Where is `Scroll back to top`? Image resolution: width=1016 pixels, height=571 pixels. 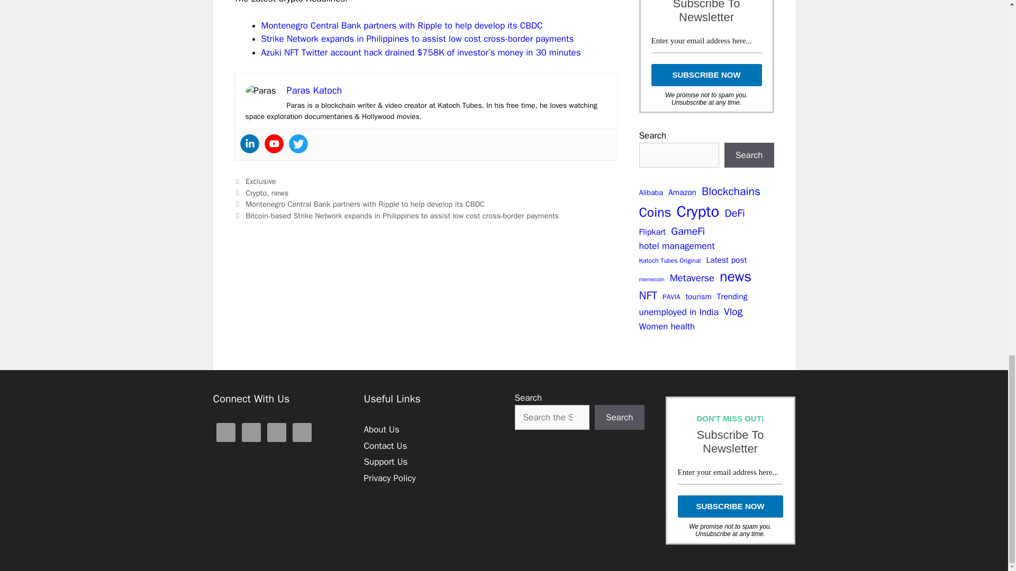 Scroll back to top is located at coordinates (982, 118).